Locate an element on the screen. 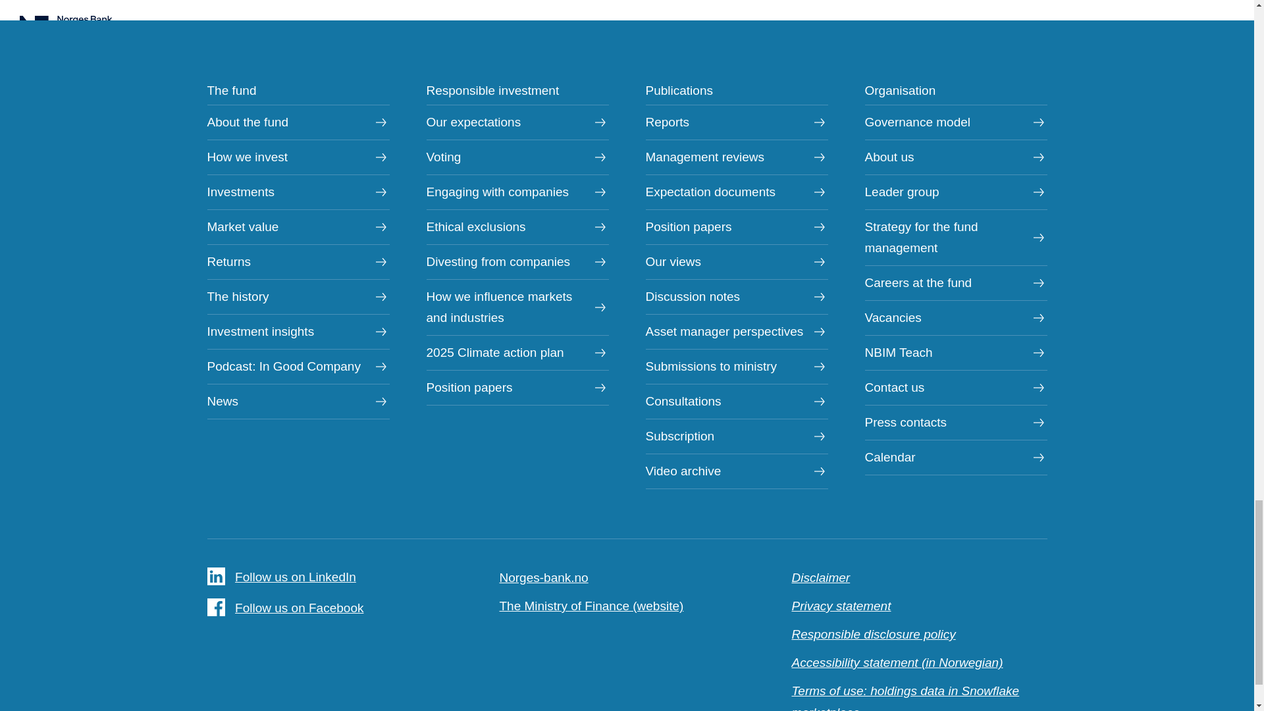 This screenshot has width=1264, height=711. Position papers is located at coordinates (517, 387).